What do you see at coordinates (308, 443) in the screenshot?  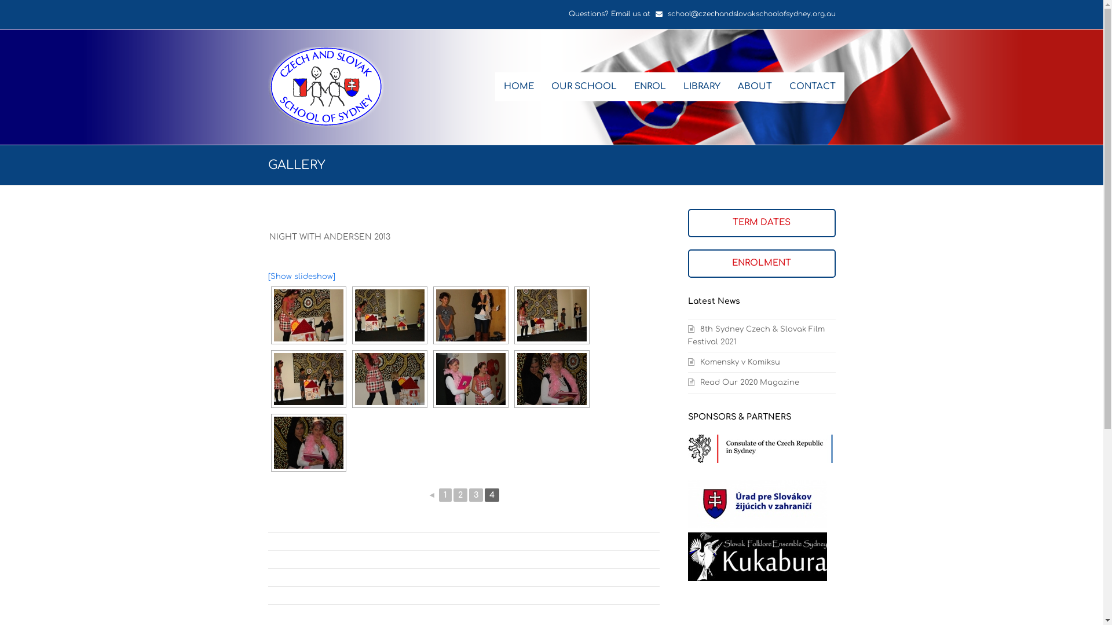 I see `501` at bounding box center [308, 443].